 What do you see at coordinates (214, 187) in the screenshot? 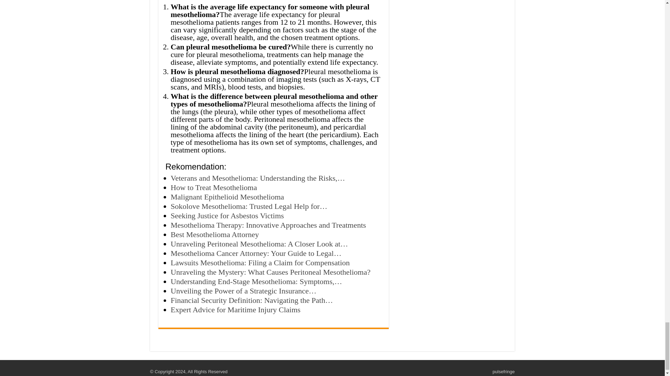
I see `How to Treat Mesothelioma` at bounding box center [214, 187].